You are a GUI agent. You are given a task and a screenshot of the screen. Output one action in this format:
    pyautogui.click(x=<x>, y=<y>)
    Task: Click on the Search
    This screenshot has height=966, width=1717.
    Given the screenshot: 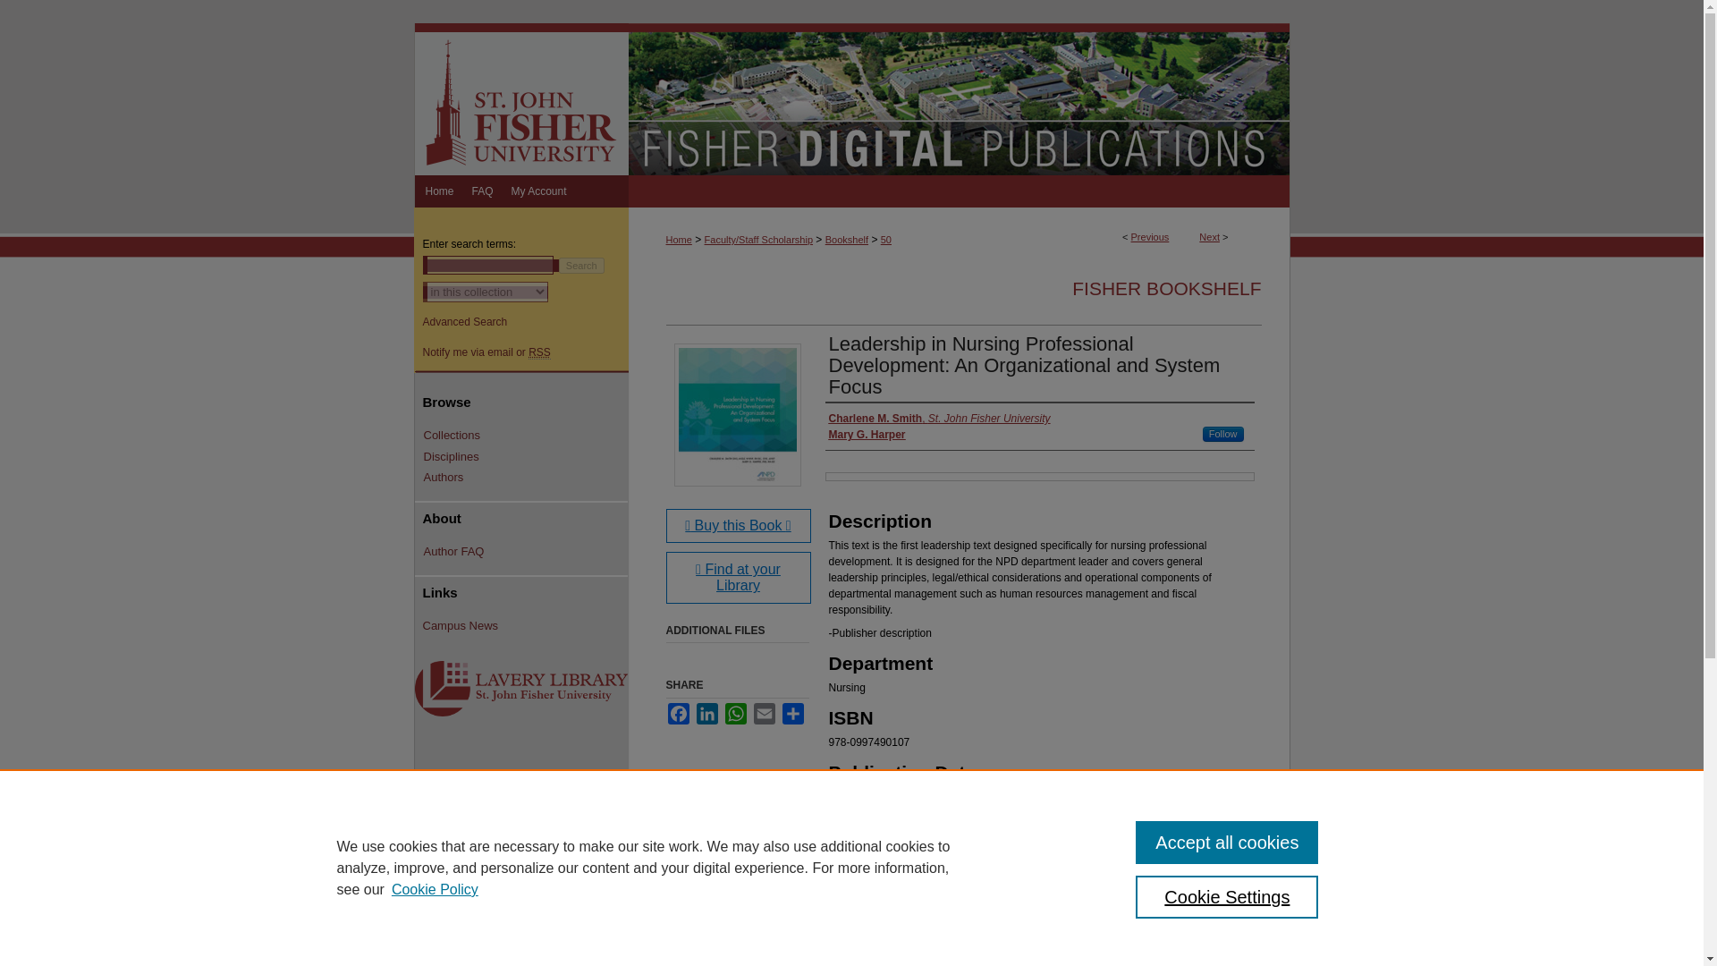 What is the action you would take?
    pyautogui.click(x=581, y=265)
    